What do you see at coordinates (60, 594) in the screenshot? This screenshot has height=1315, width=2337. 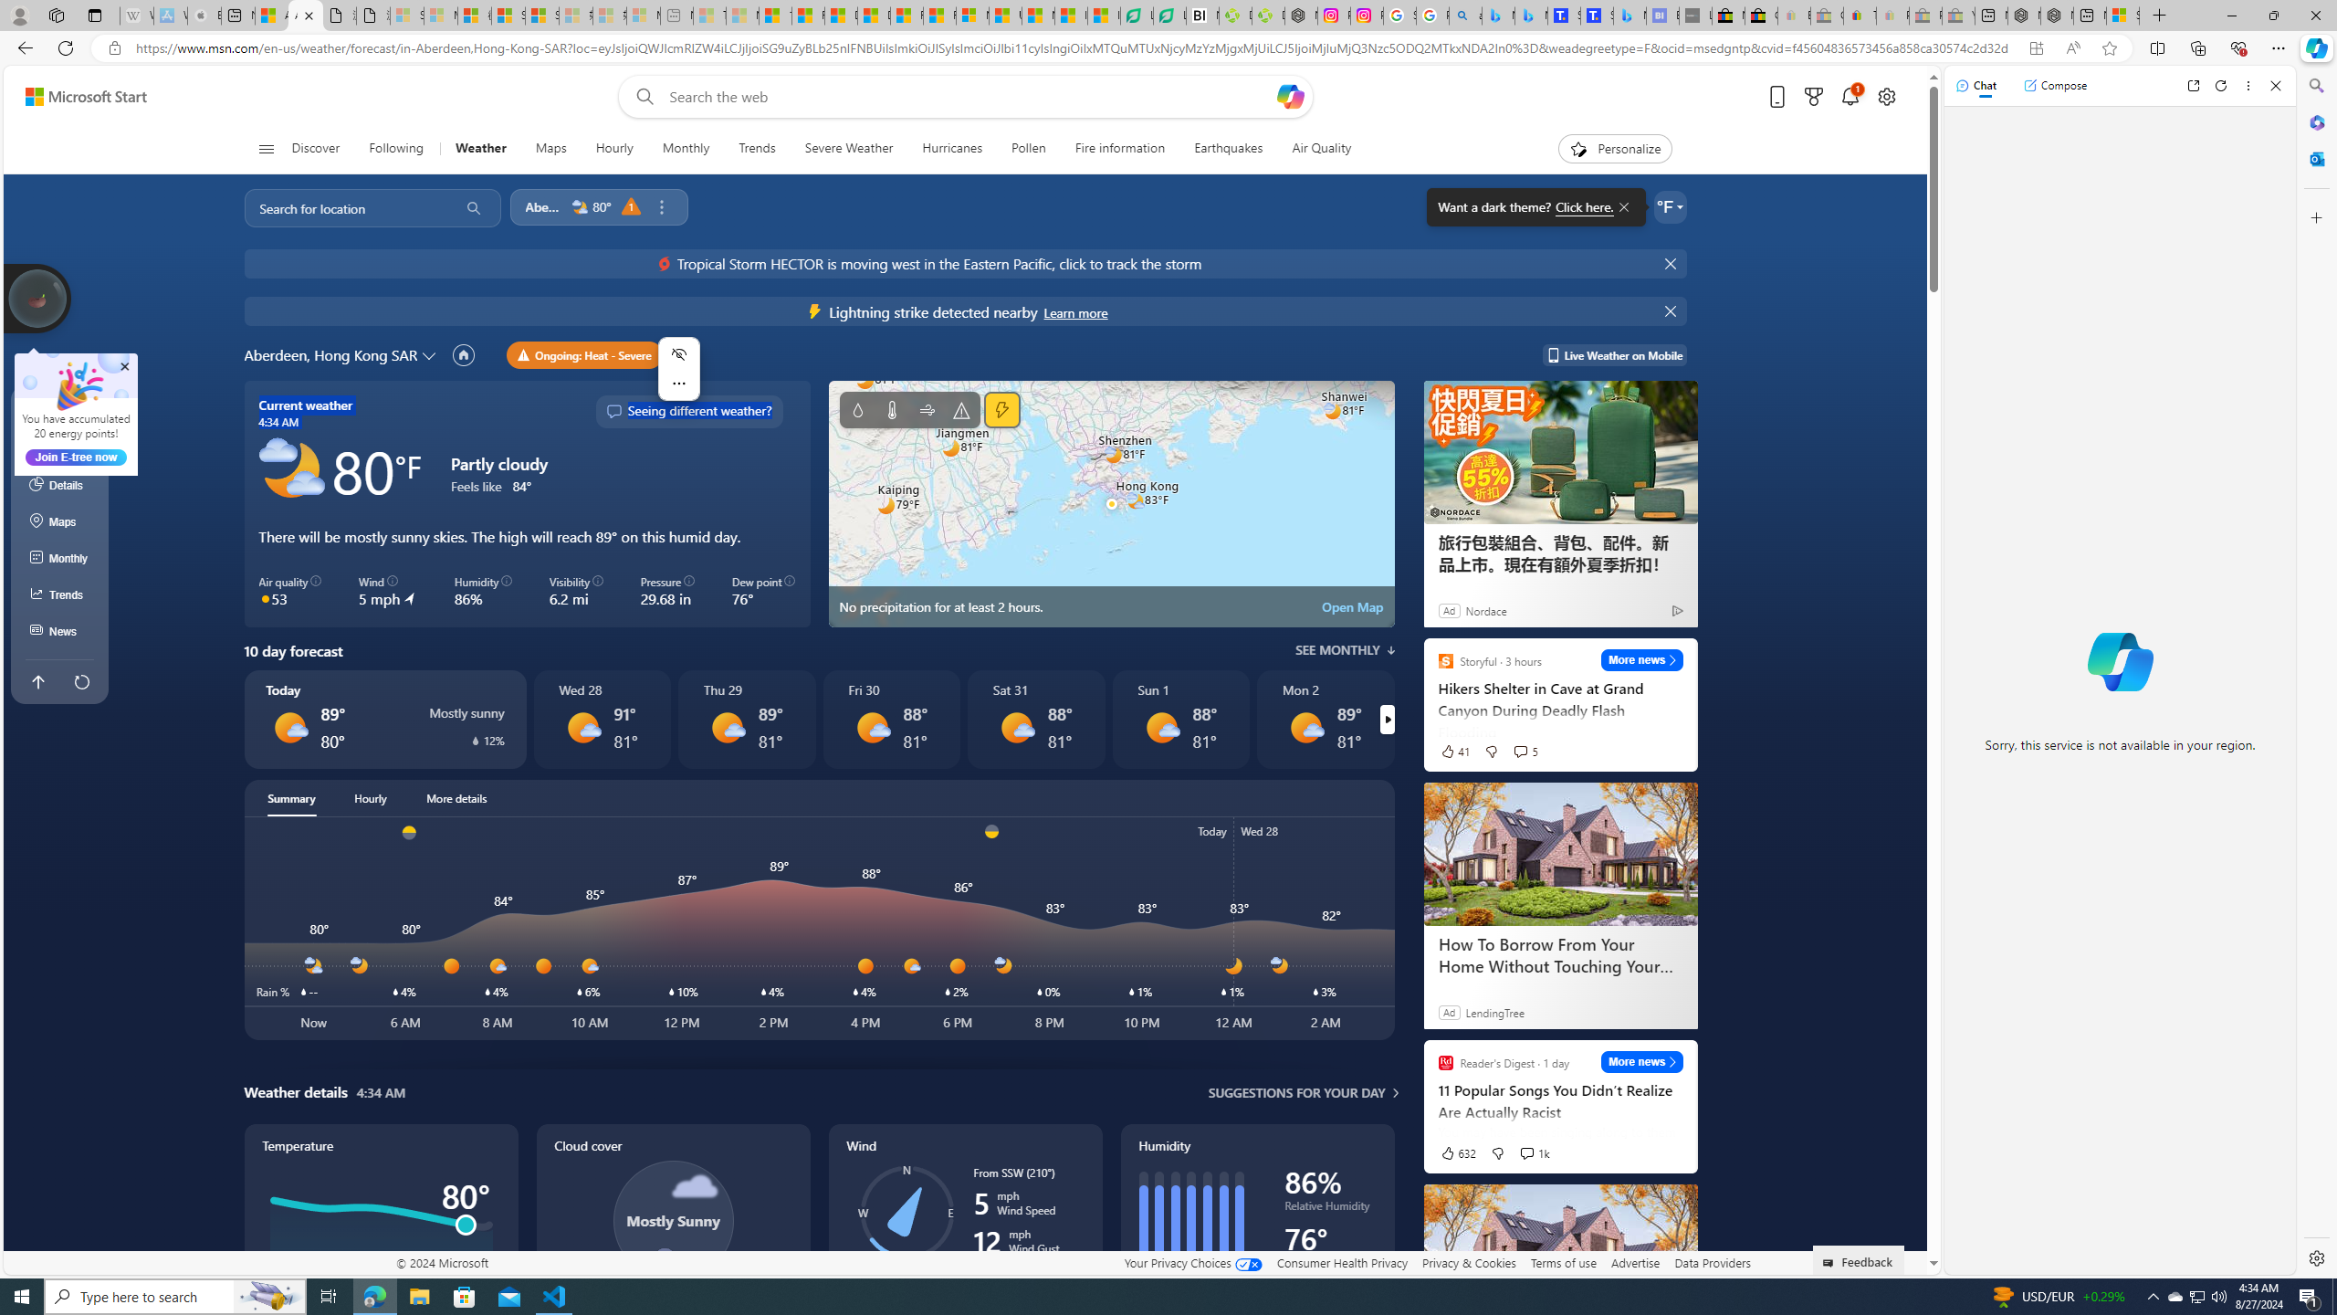 I see `Trends` at bounding box center [60, 594].